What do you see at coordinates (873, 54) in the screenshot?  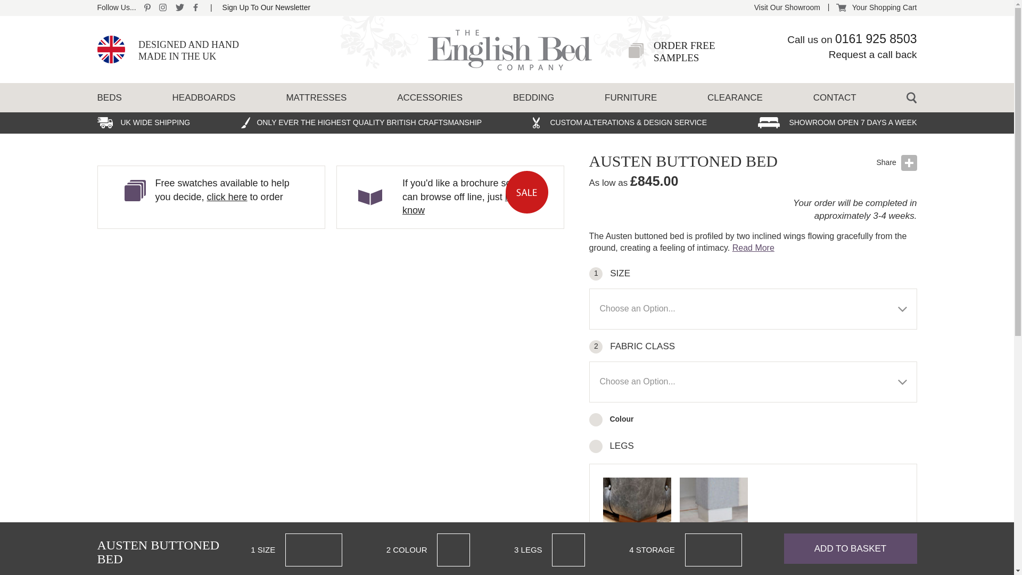 I see `Visit Our Showroom` at bounding box center [873, 54].